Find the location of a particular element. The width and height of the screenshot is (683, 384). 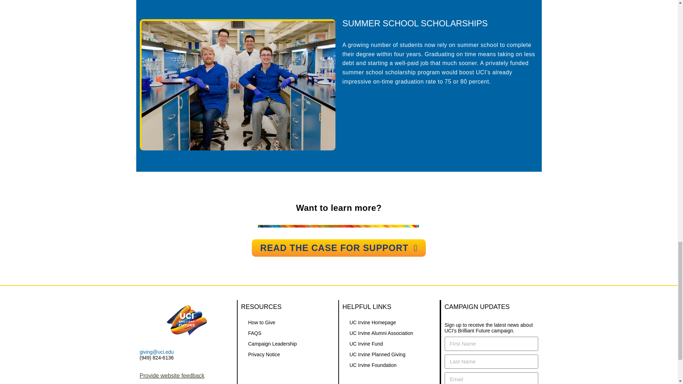

Privacy Notice is located at coordinates (287, 354).